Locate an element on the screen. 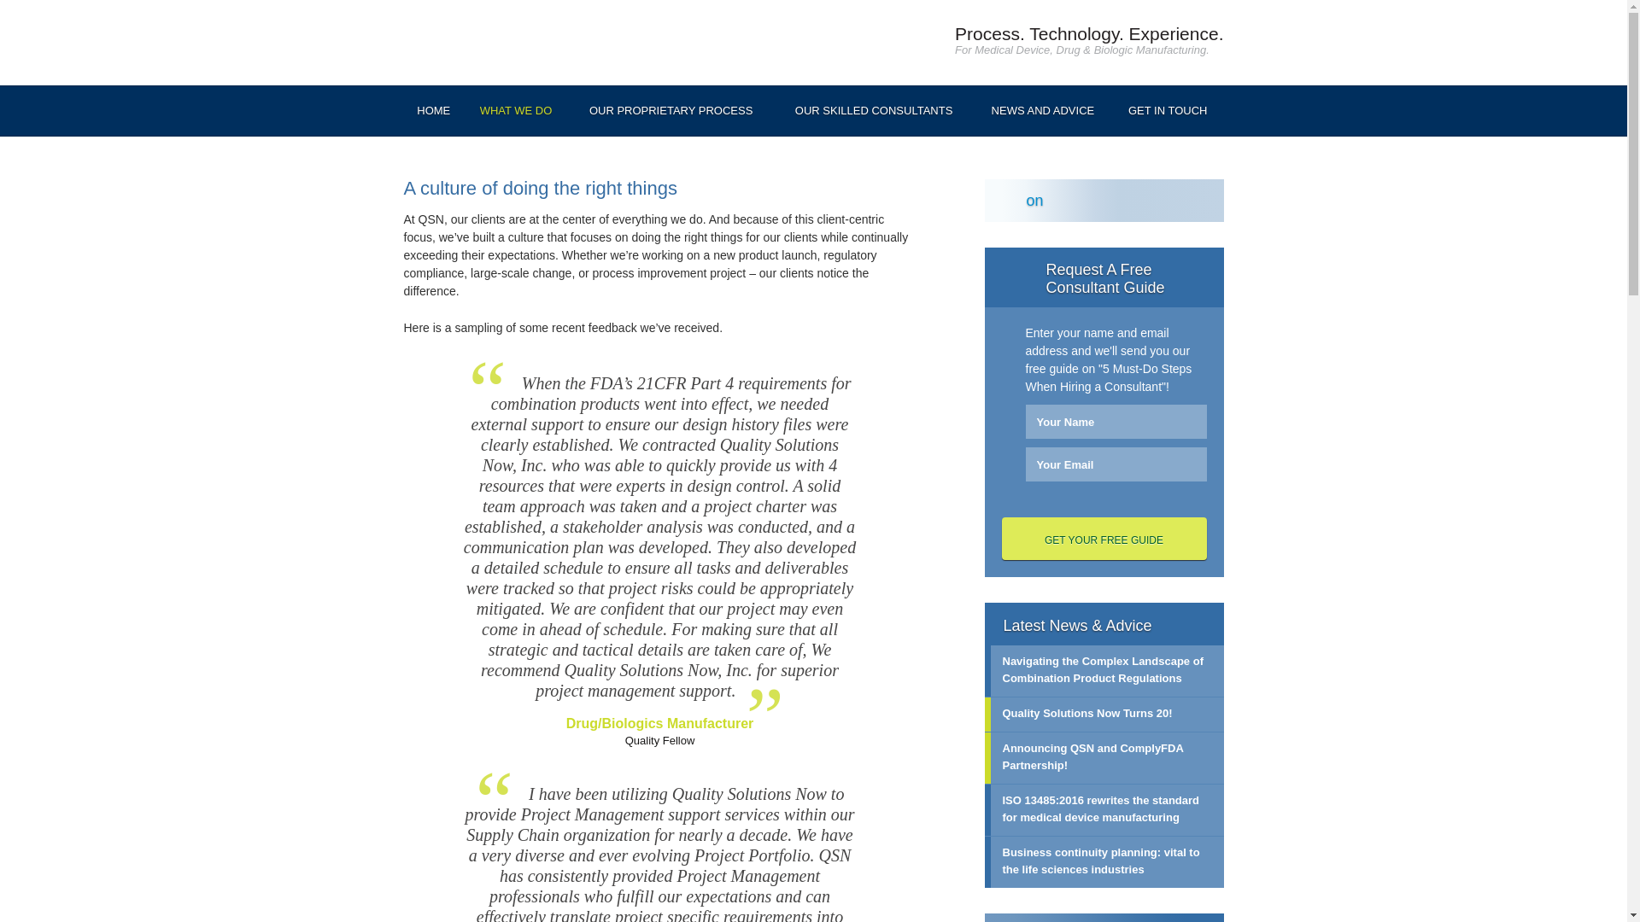  OUR SKILLED CONSULTANTS is located at coordinates (874, 108).